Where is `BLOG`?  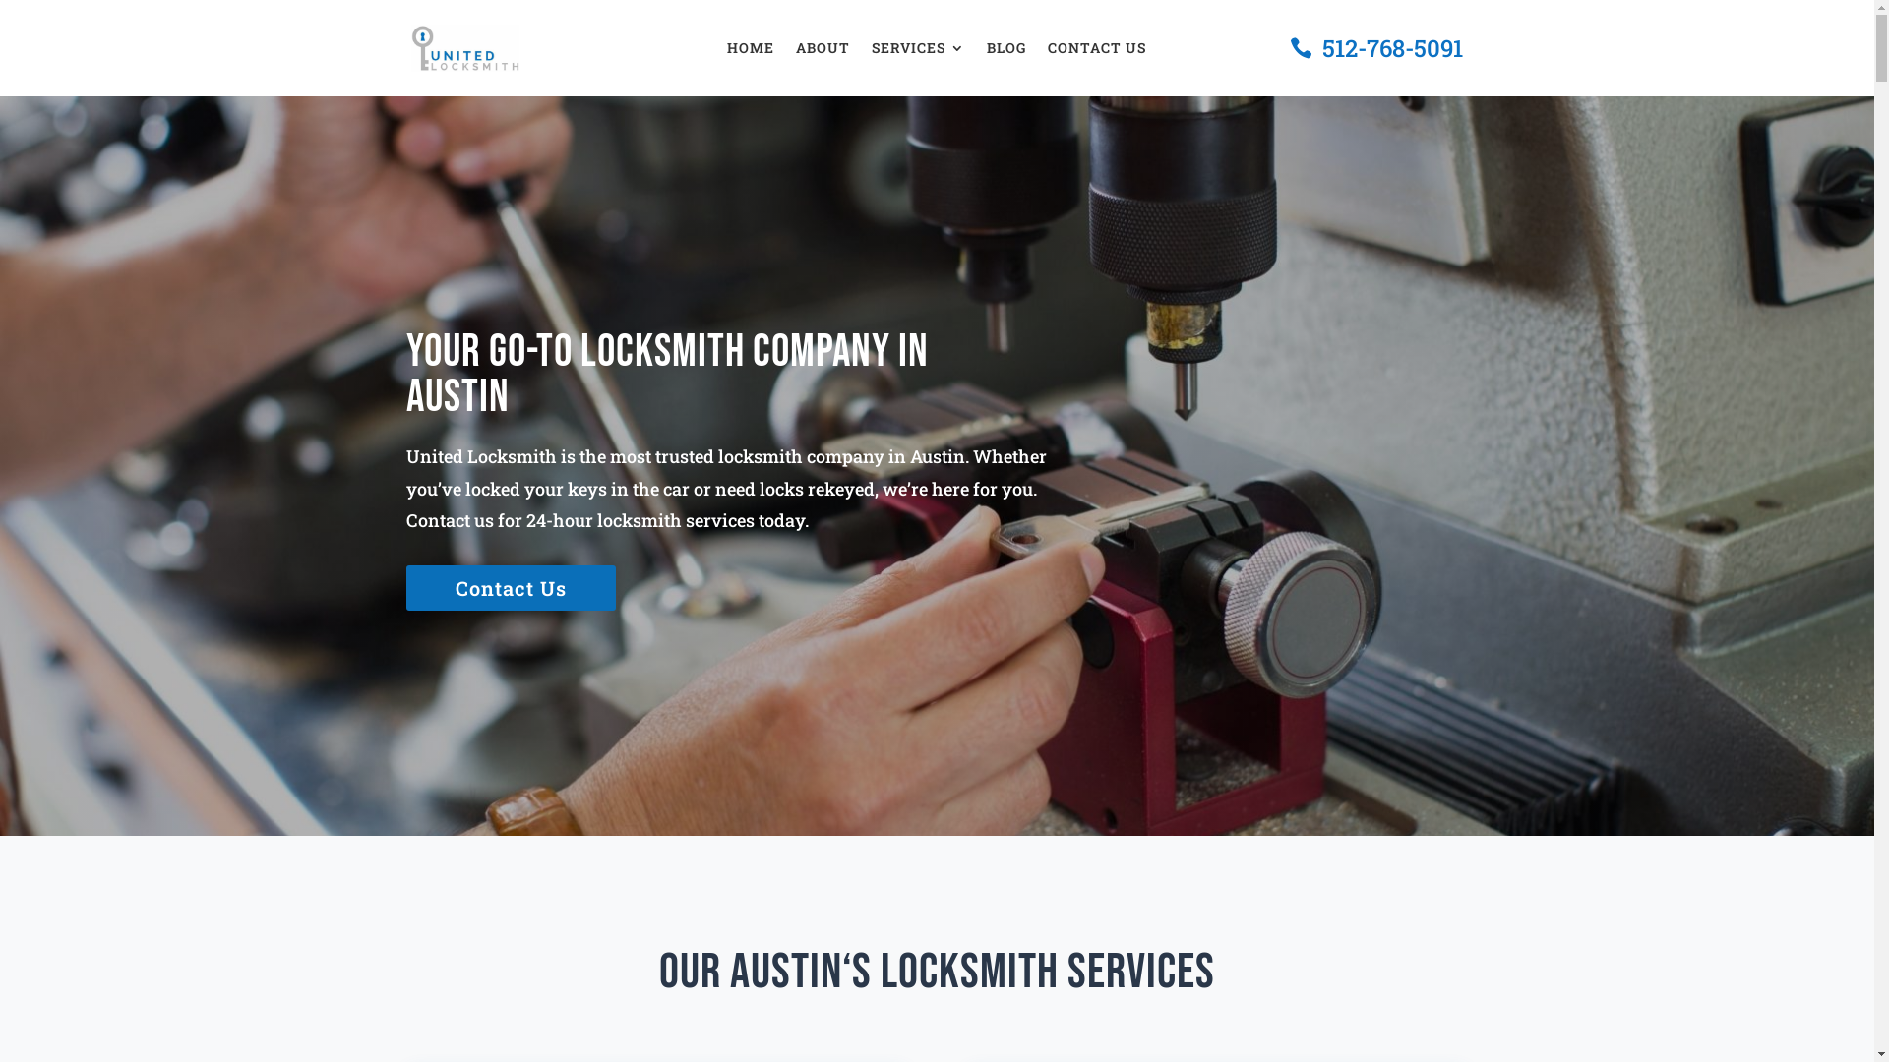
BLOG is located at coordinates (1005, 52).